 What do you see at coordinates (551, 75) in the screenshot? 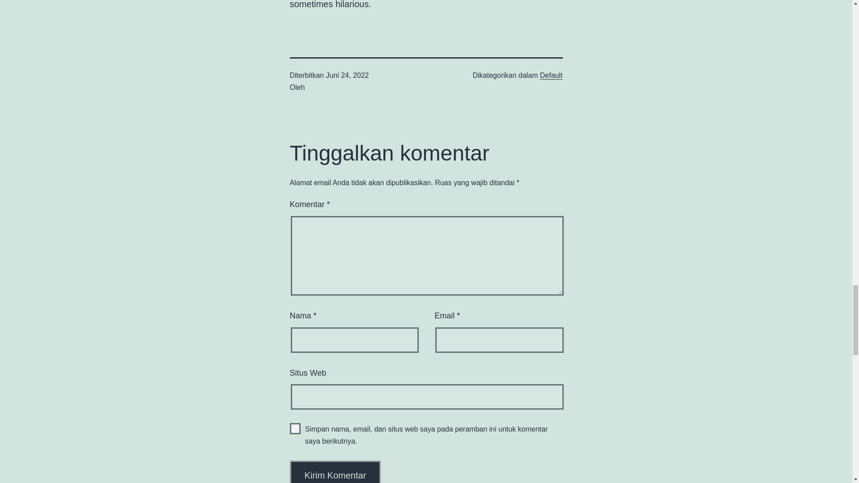
I see `Default` at bounding box center [551, 75].